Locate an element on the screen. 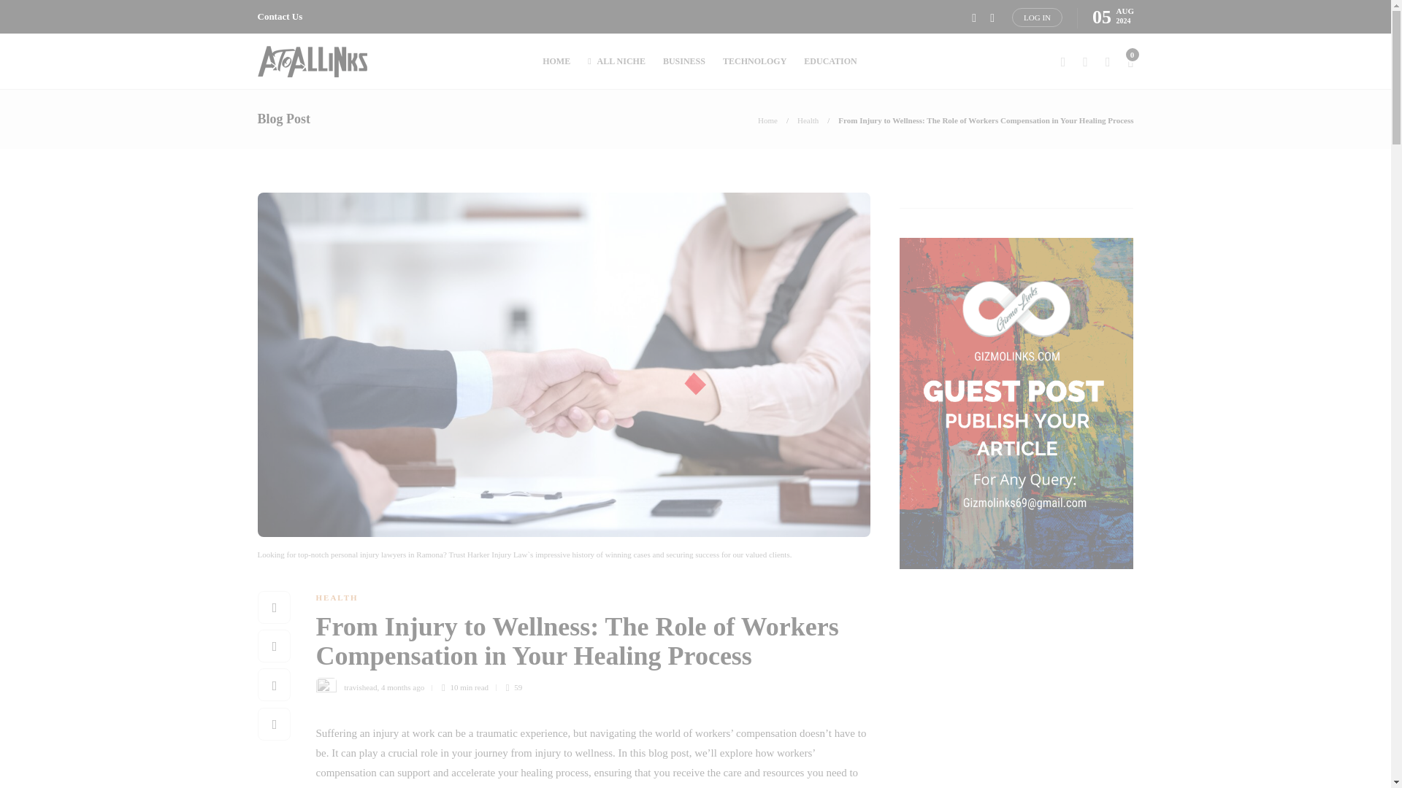 The width and height of the screenshot is (1402, 788). Contact Us is located at coordinates (279, 17).